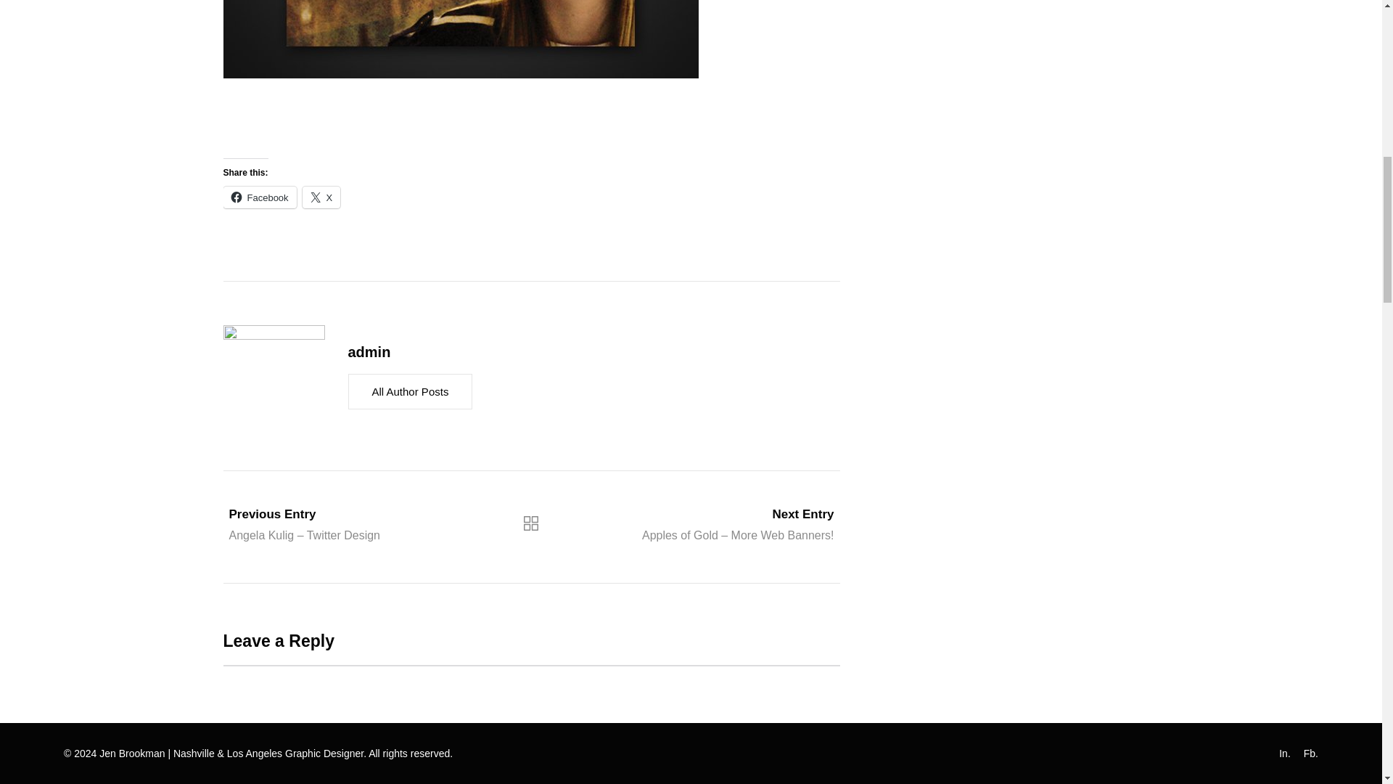 The height and width of the screenshot is (784, 1393). Describe the element at coordinates (461, 39) in the screenshot. I see `BrookieBcardsBLOG` at that location.